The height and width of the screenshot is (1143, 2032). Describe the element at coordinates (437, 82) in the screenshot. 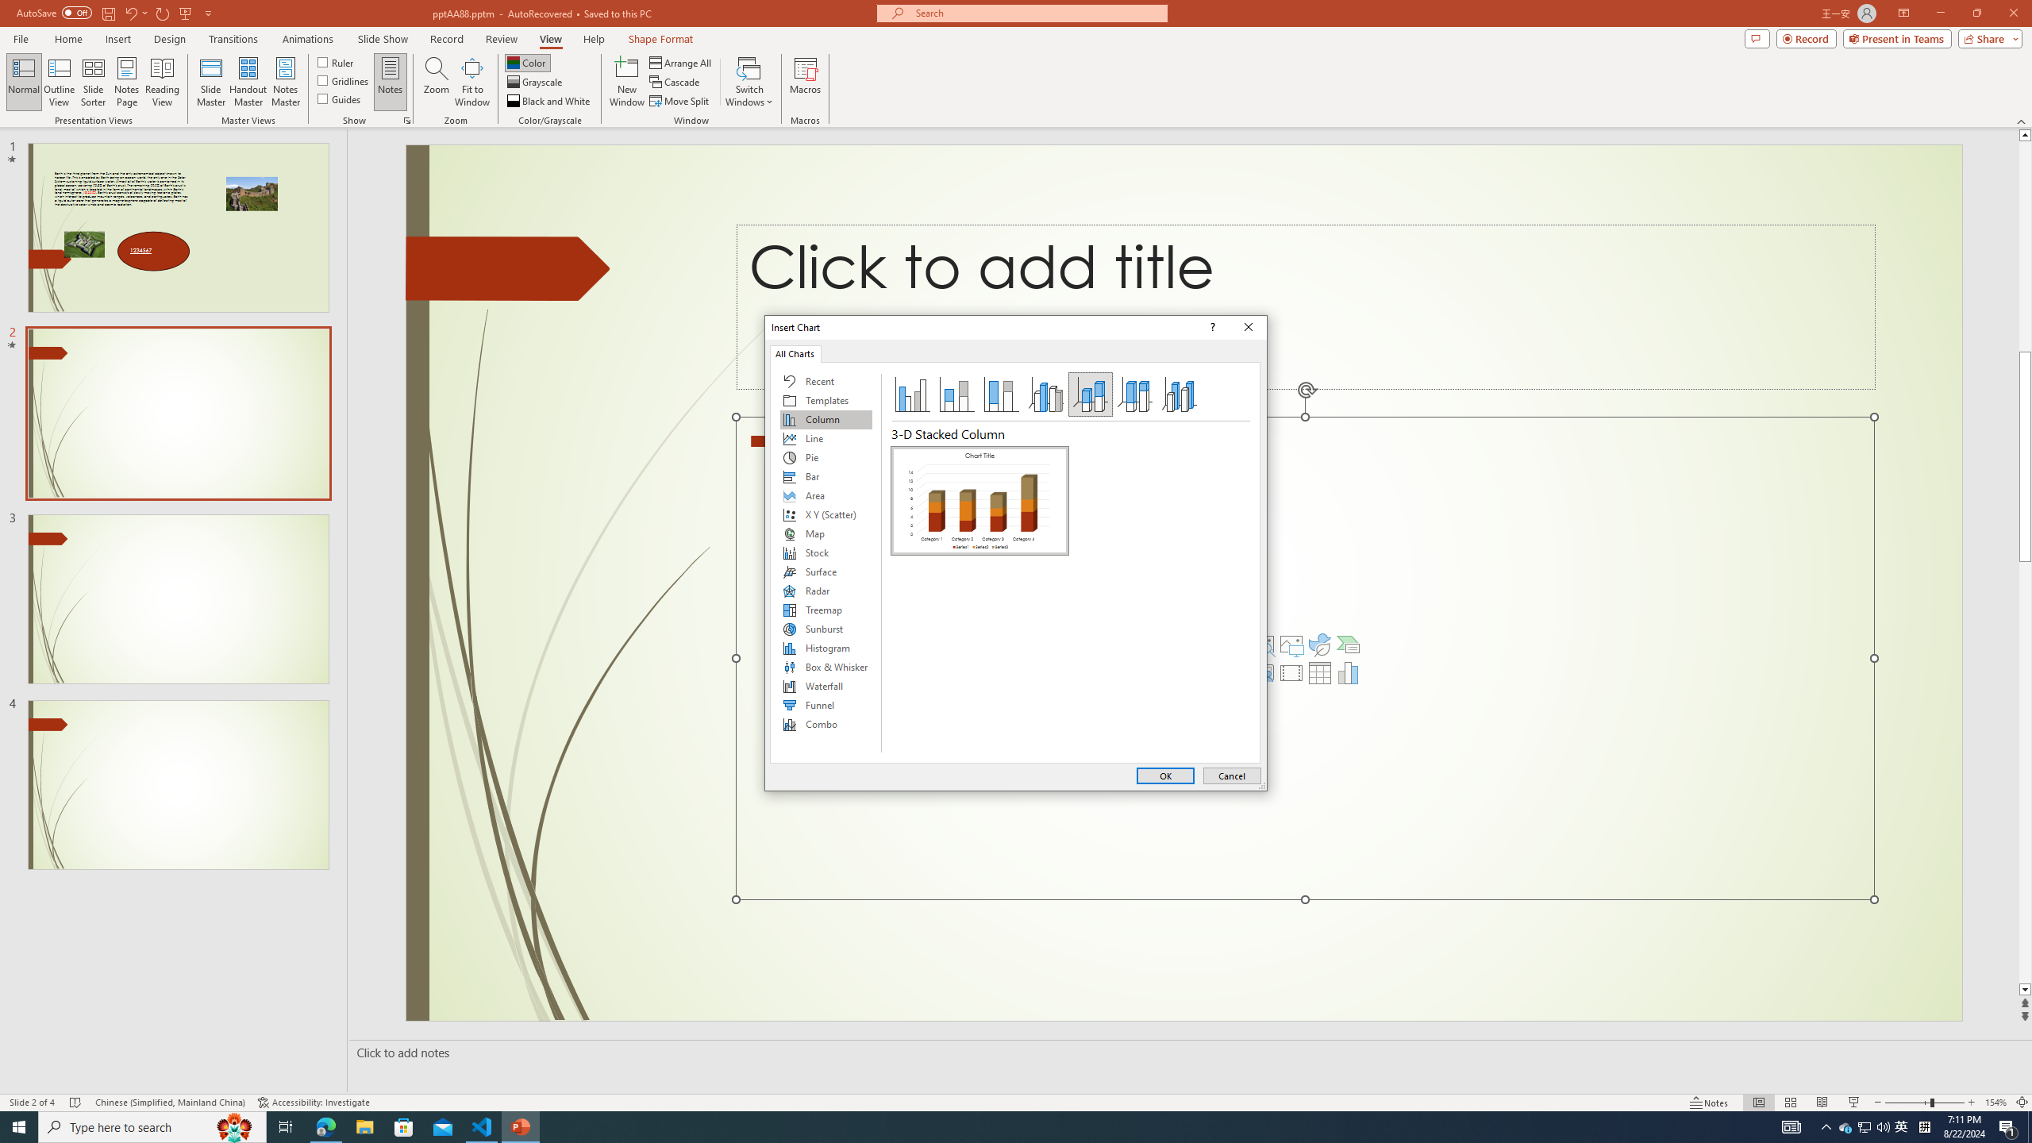

I see `Zoom...` at that location.